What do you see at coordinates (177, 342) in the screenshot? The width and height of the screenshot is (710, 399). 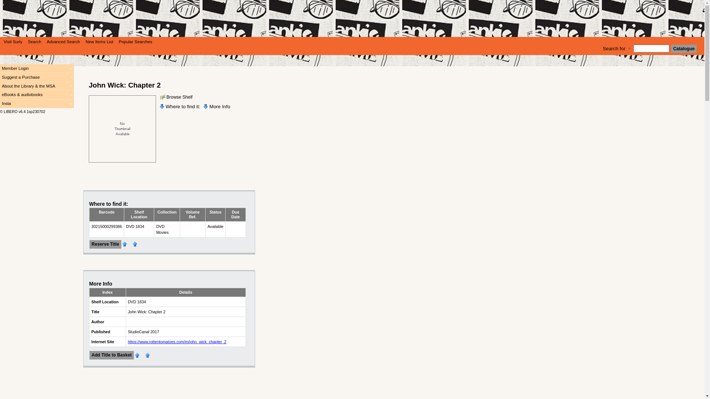 I see `https://www.rottentomatoes.com/m/john_wick_chapter_2` at bounding box center [177, 342].